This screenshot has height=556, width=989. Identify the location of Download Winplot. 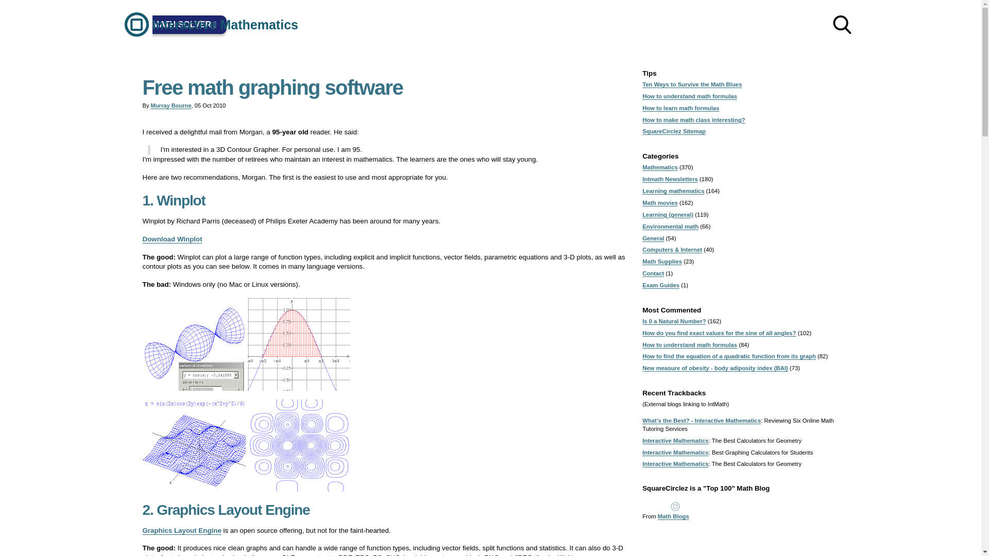
(172, 239).